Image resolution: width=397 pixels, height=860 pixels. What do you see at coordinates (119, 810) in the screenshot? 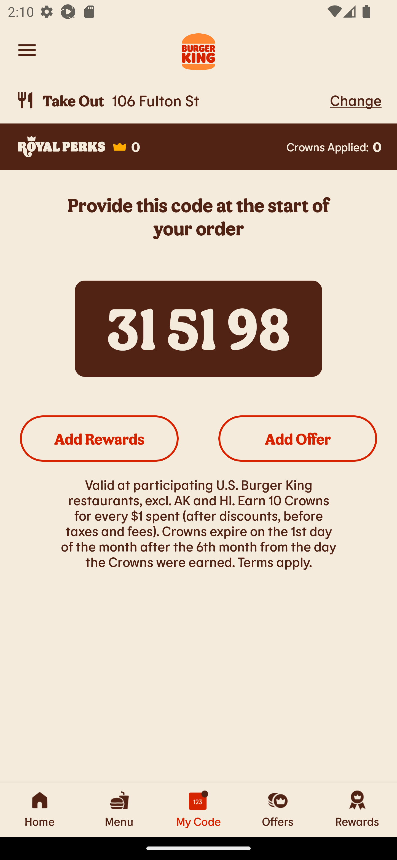
I see `Menu` at bounding box center [119, 810].